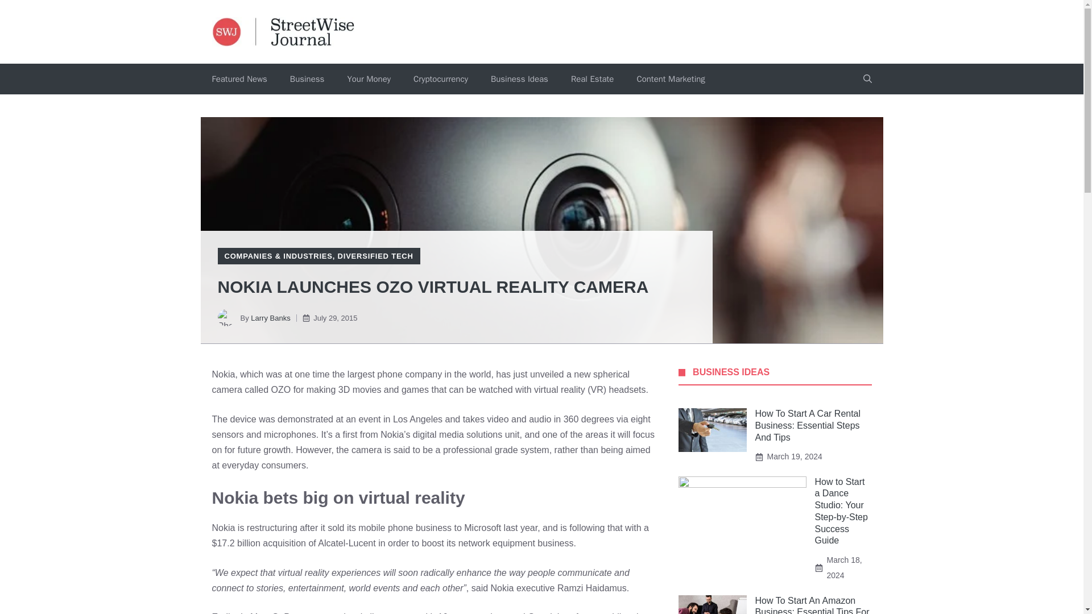  Describe the element at coordinates (375, 256) in the screenshot. I see `DIVERSIFIED TECH` at that location.